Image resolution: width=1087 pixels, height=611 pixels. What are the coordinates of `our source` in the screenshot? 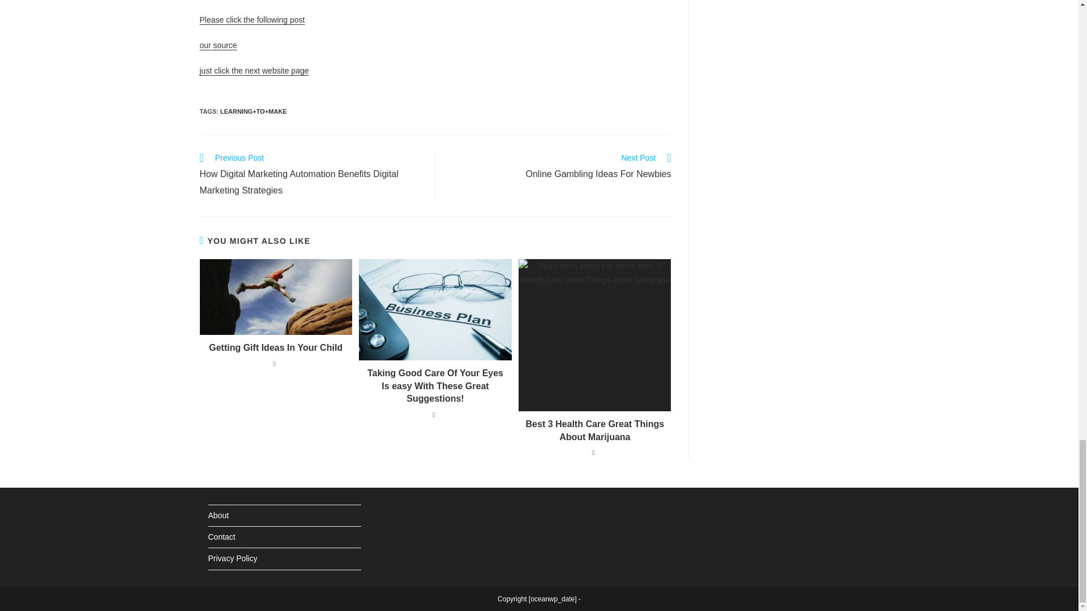 It's located at (594, 431).